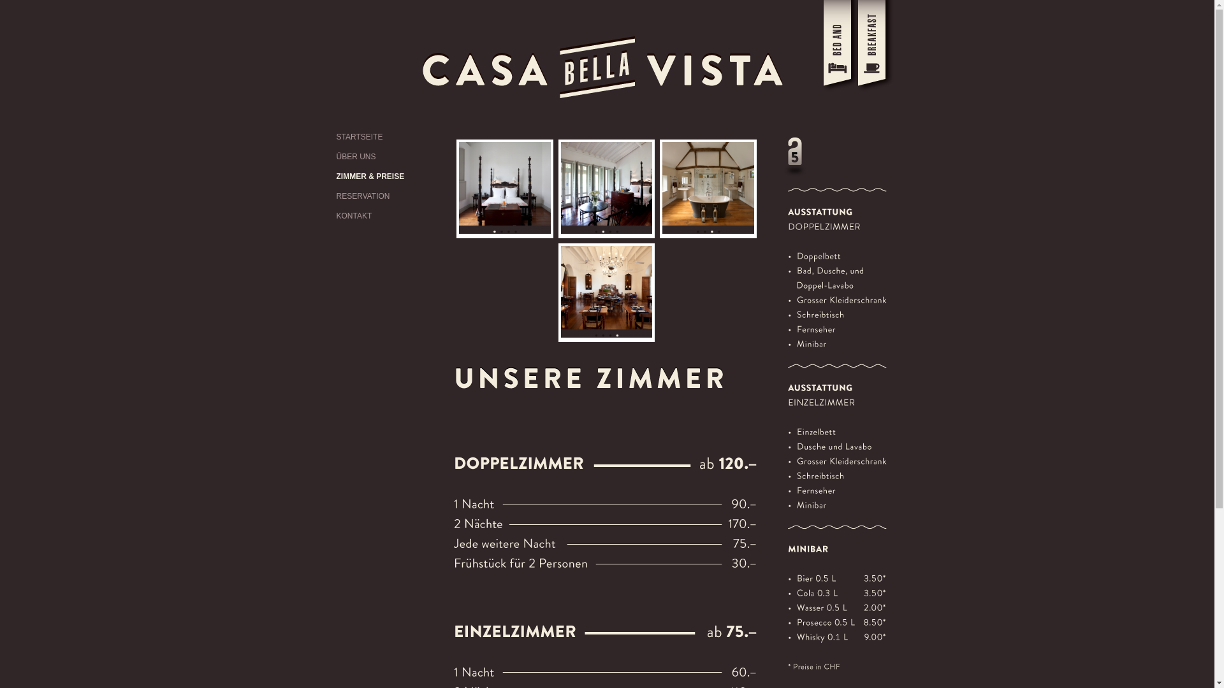 The image size is (1224, 688). I want to click on KONTAKT, so click(384, 216).